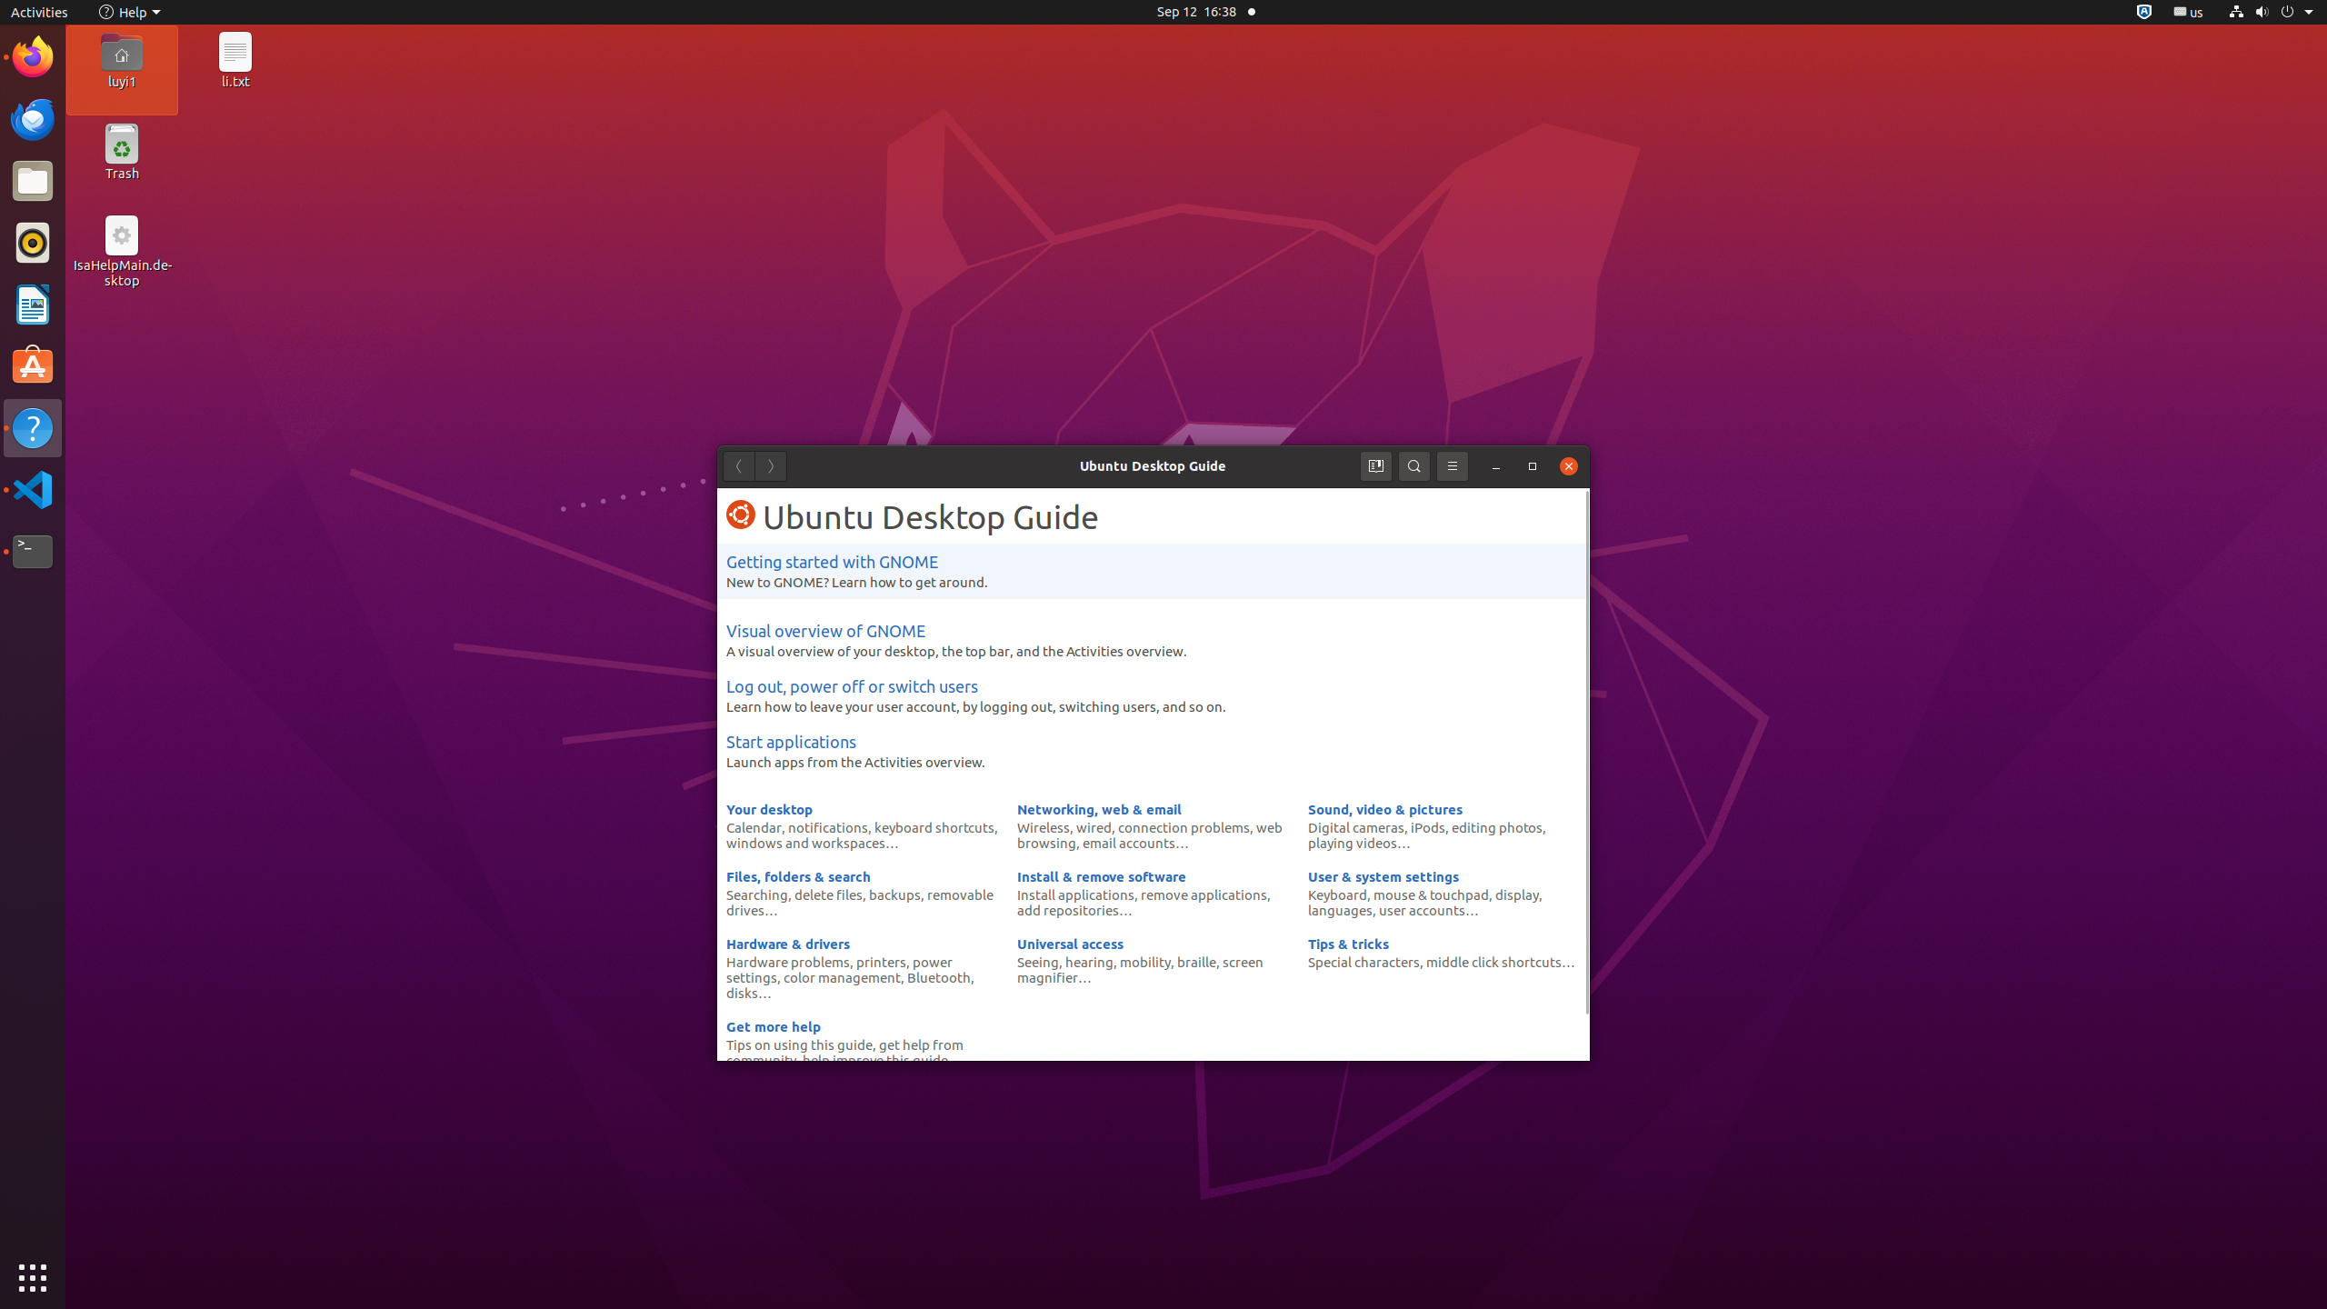 The width and height of the screenshot is (2327, 1309). Describe the element at coordinates (1356, 827) in the screenshot. I see `Digital cameras` at that location.